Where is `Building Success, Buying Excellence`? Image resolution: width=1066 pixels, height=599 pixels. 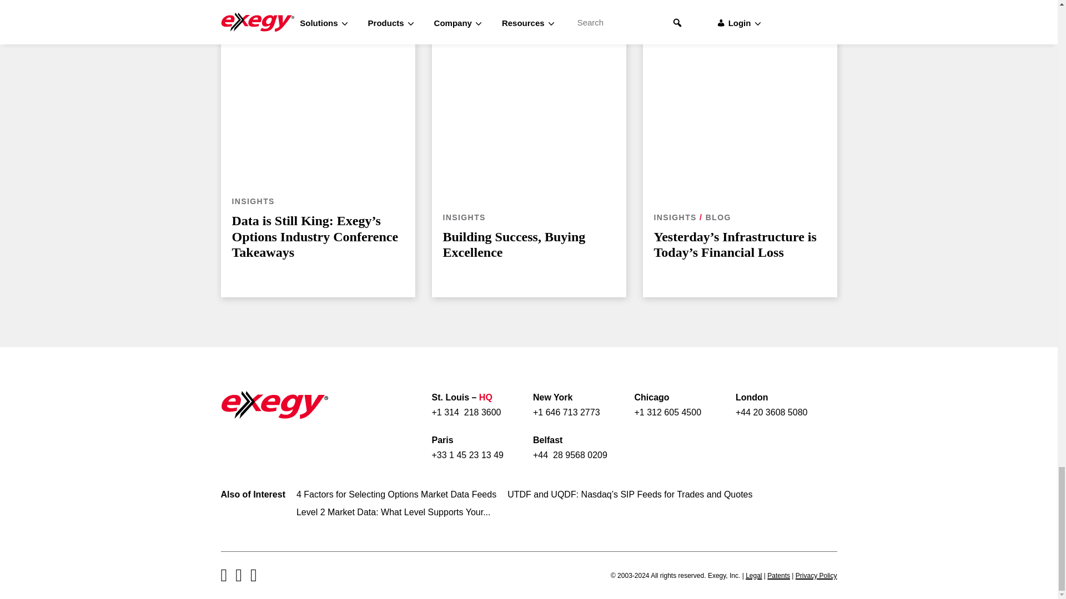 Building Success, Buying Excellence is located at coordinates (529, 109).